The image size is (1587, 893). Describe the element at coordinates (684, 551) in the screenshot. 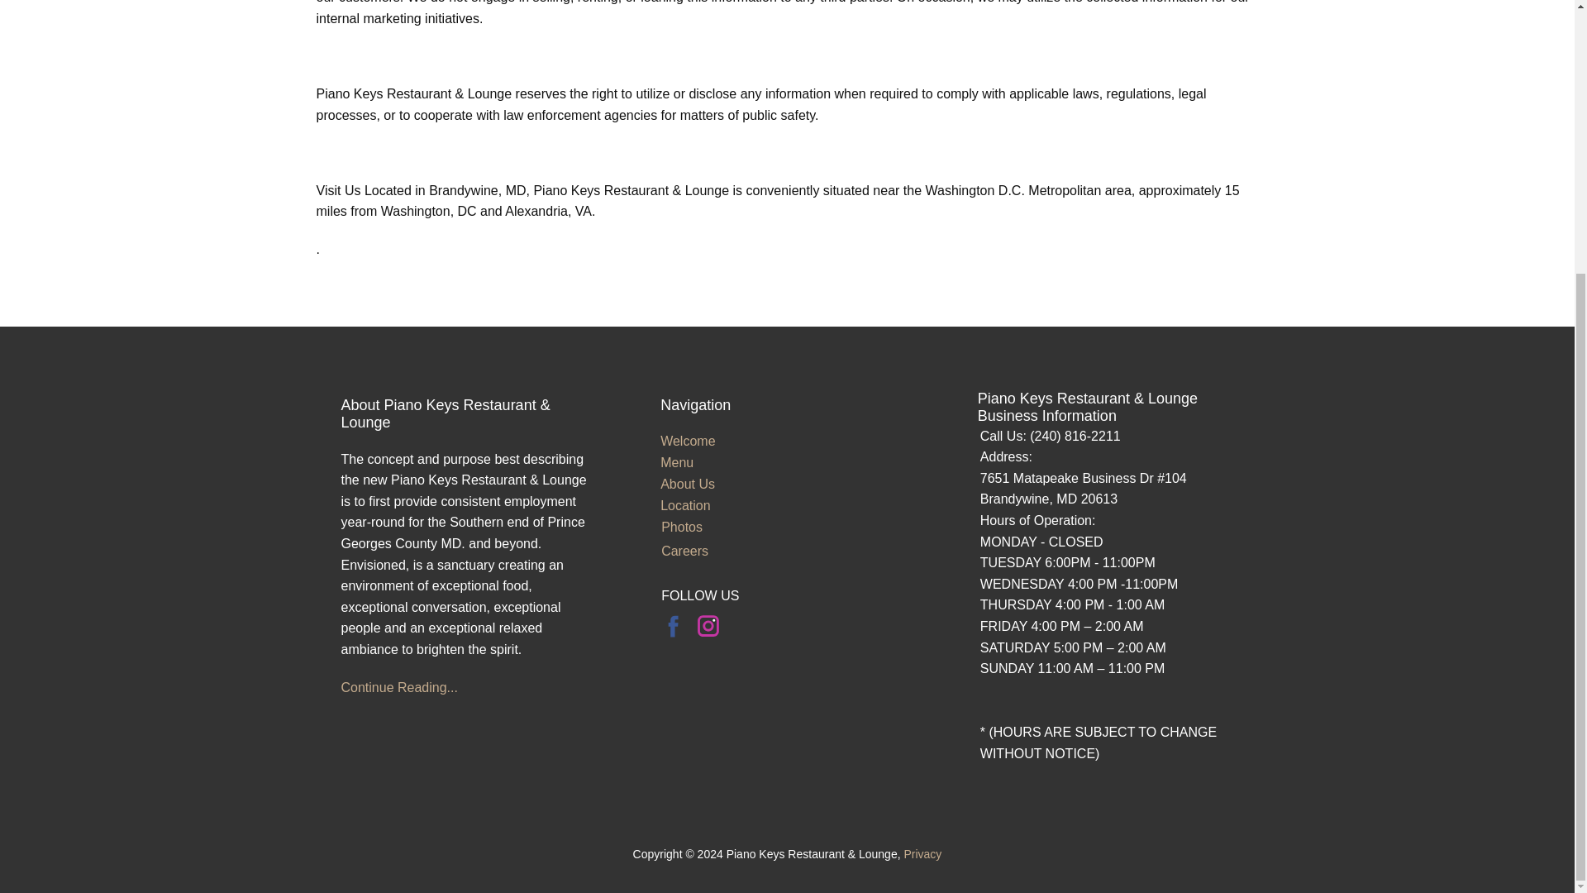

I see `Careers` at that location.